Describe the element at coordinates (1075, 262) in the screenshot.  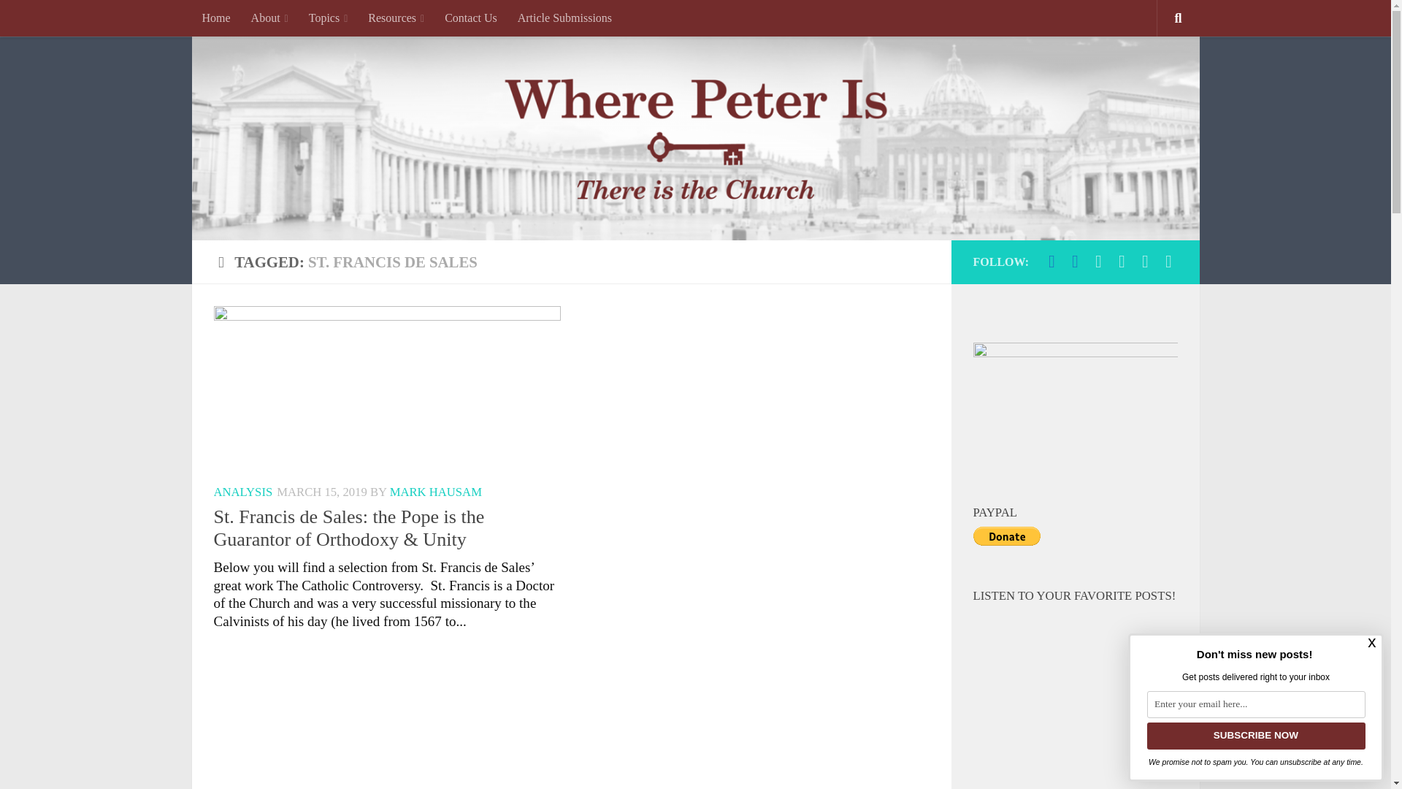
I see `Follow us on Twitter` at that location.